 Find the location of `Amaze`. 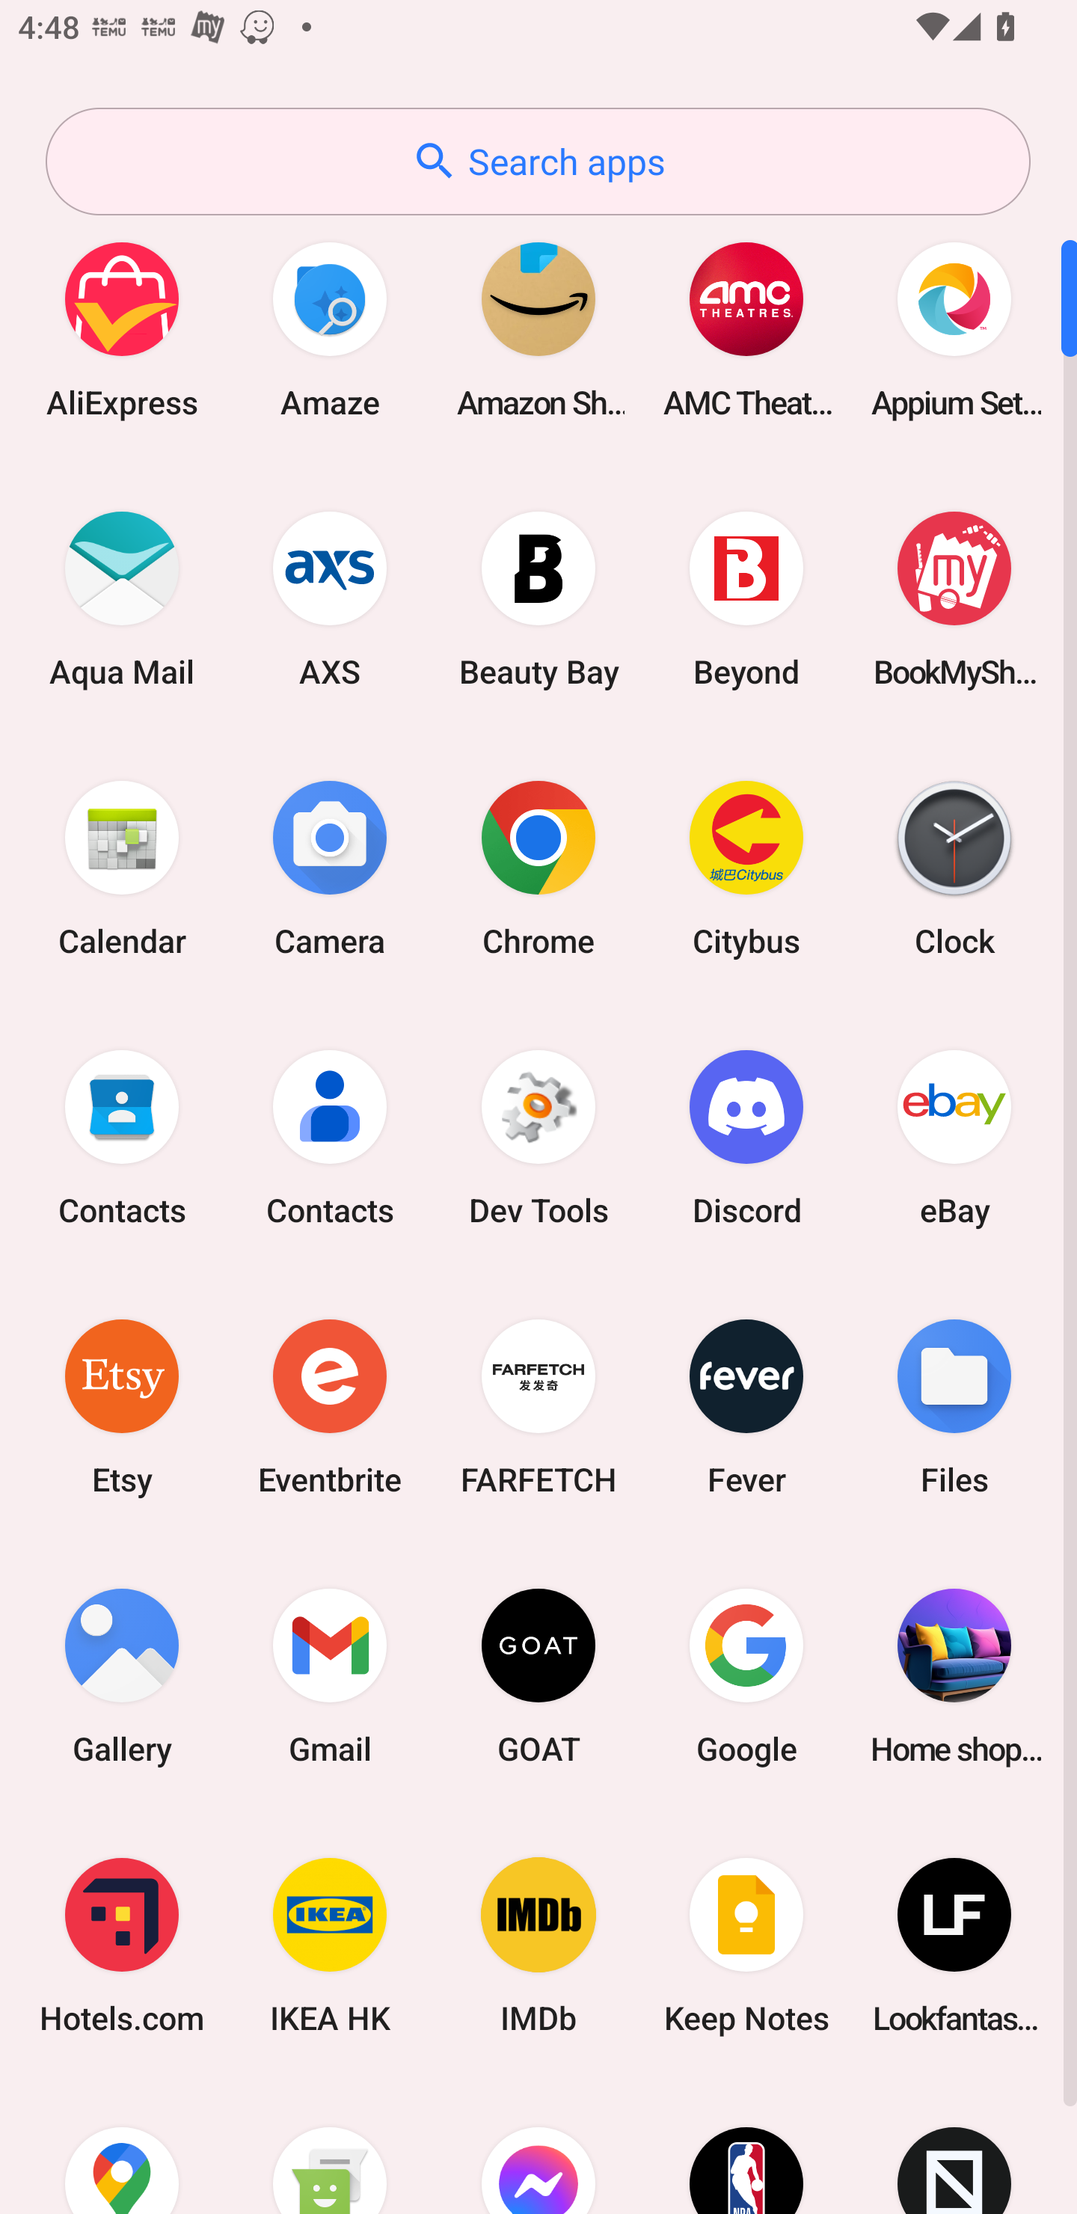

Amaze is located at coordinates (330, 329).